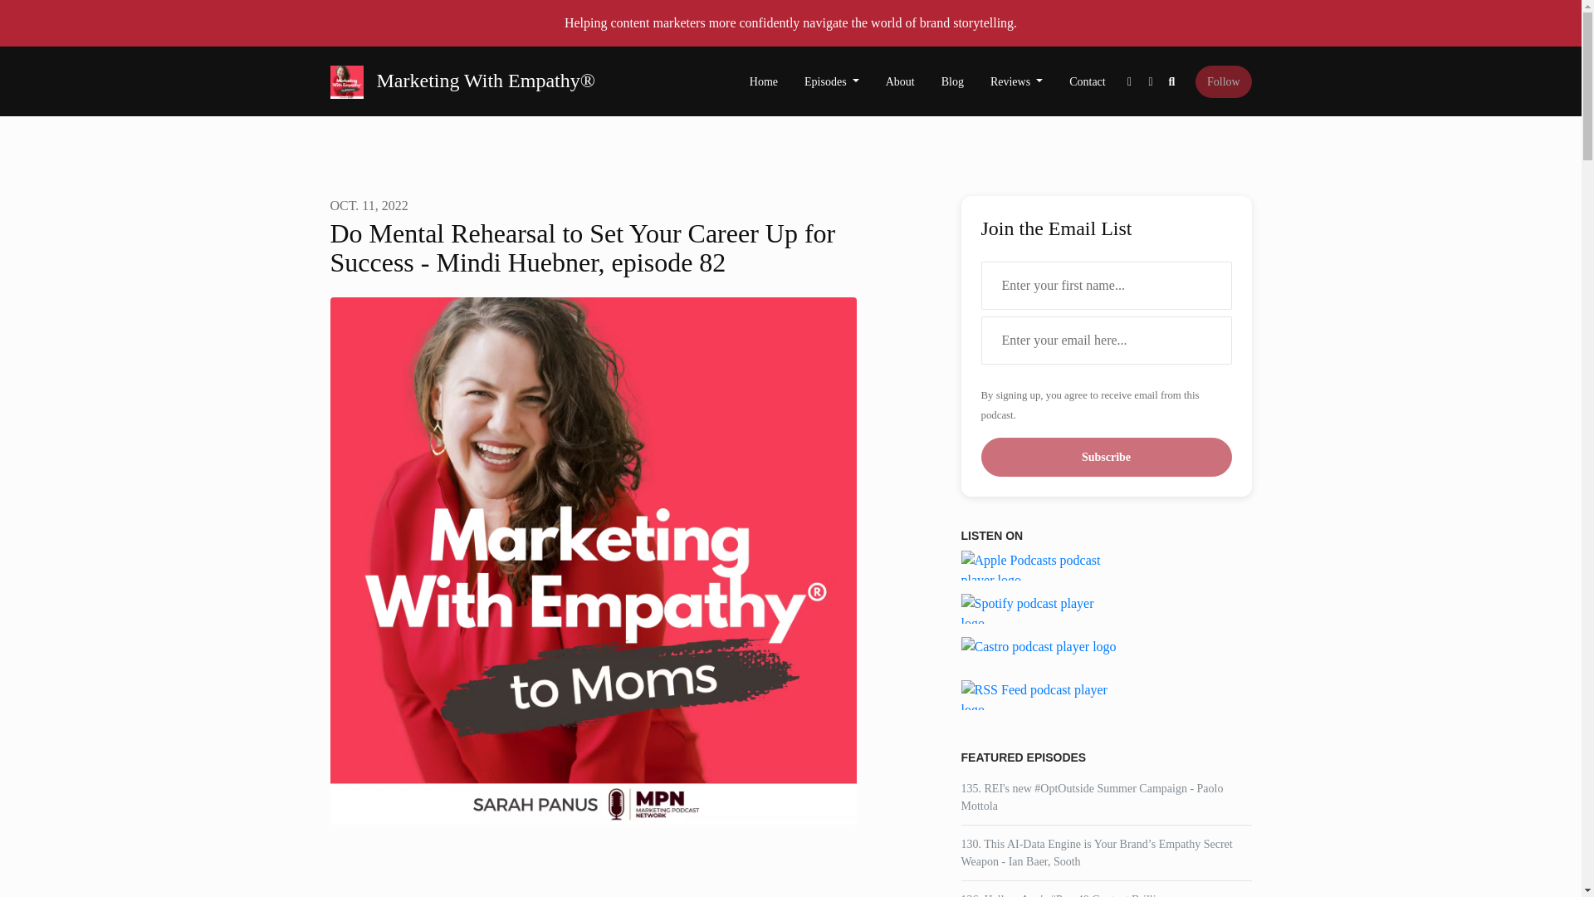  What do you see at coordinates (900, 81) in the screenshot?
I see `About` at bounding box center [900, 81].